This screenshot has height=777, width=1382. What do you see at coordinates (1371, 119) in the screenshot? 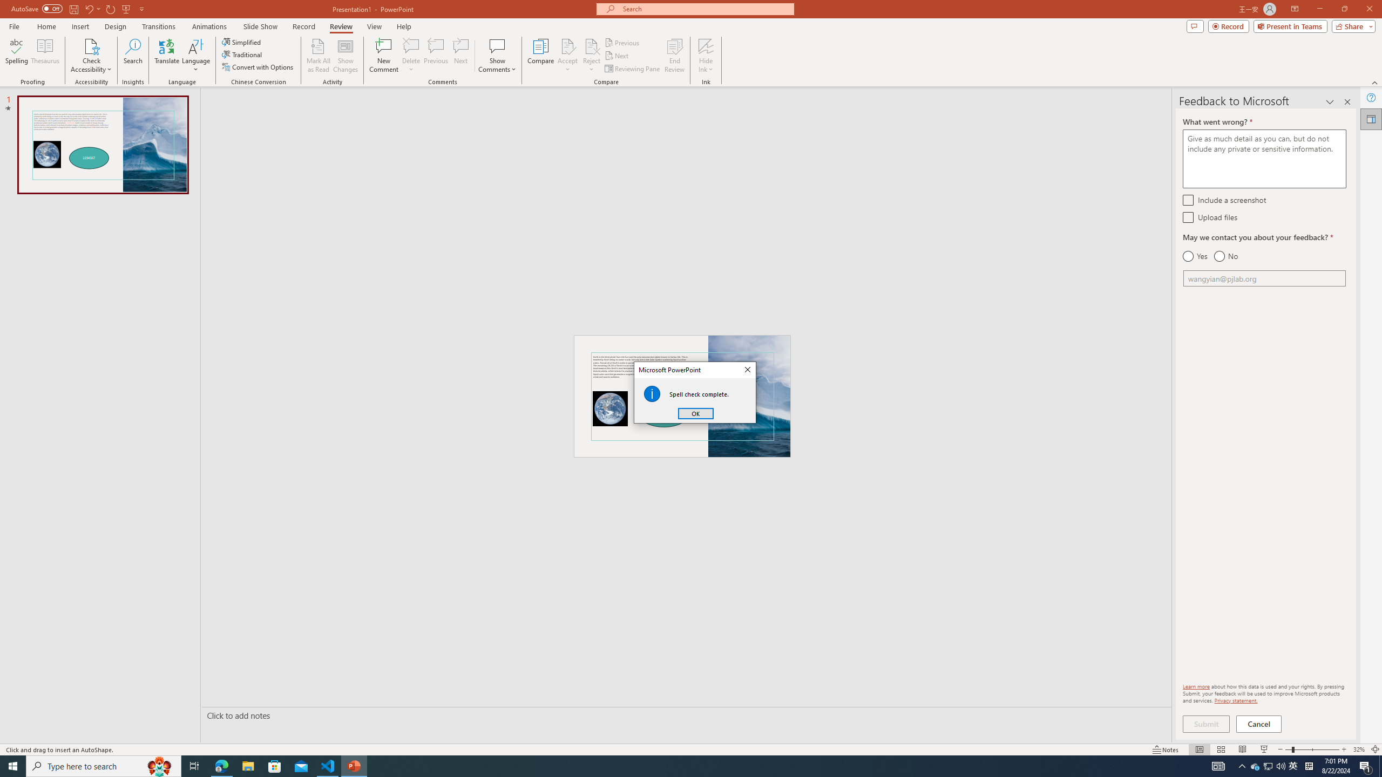
I see `Hide Ink` at bounding box center [1371, 119].